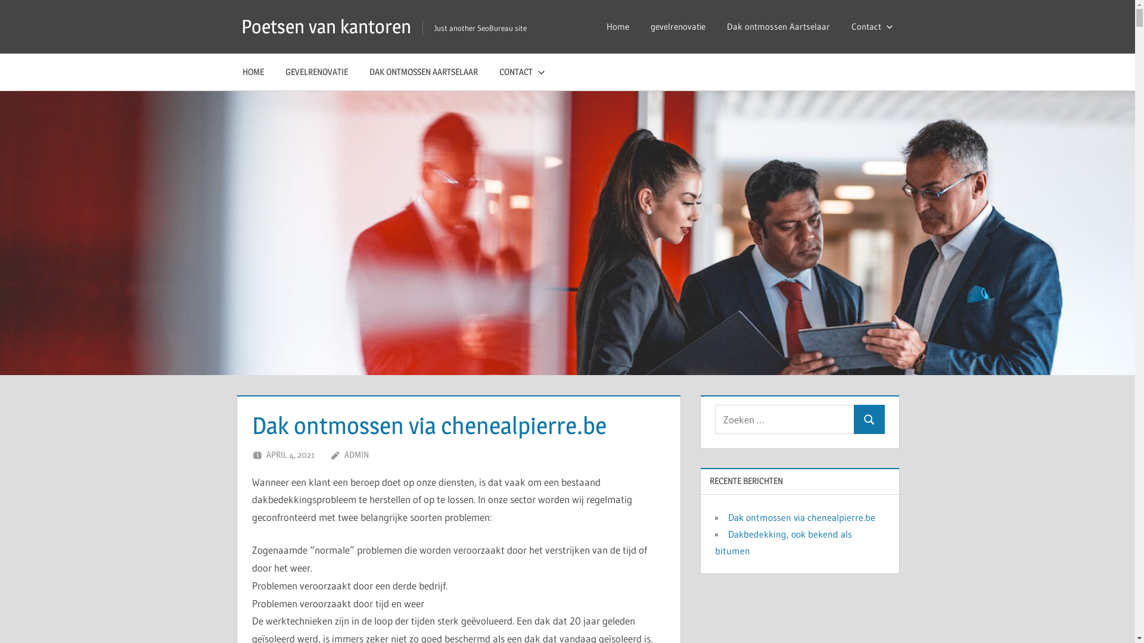  I want to click on Dak ontmossen Aartselaar, so click(778, 27).